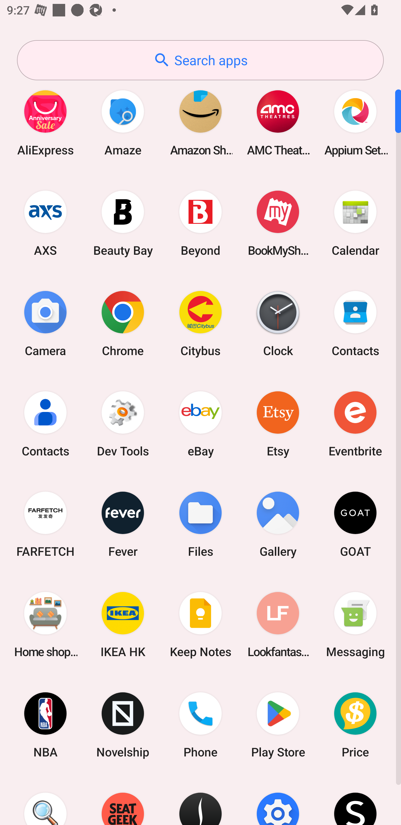 The image size is (401, 825). What do you see at coordinates (355, 323) in the screenshot?
I see `Contacts` at bounding box center [355, 323].